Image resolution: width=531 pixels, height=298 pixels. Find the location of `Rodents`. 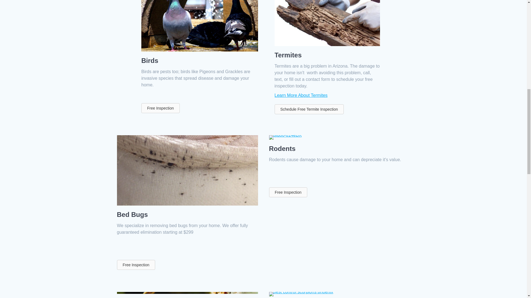

Rodents is located at coordinates (282, 148).